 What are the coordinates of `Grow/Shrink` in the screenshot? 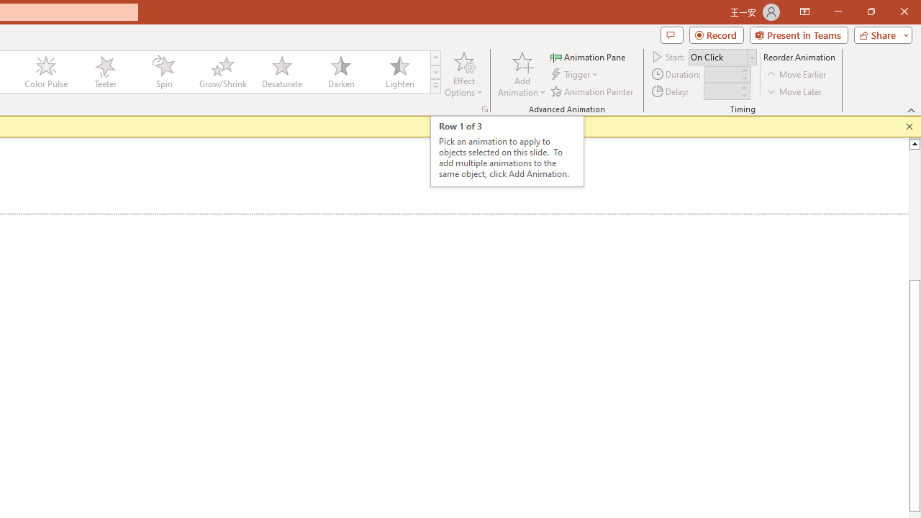 It's located at (222, 72).